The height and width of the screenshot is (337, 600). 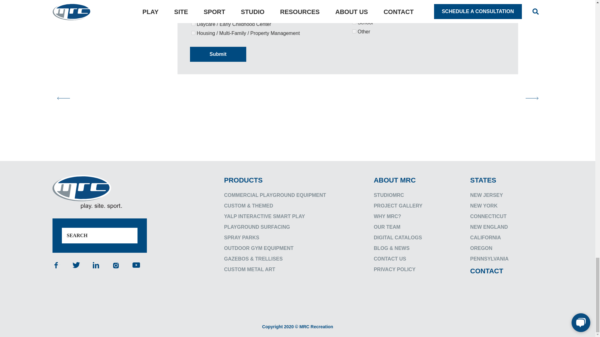 What do you see at coordinates (218, 54) in the screenshot?
I see `Submit` at bounding box center [218, 54].